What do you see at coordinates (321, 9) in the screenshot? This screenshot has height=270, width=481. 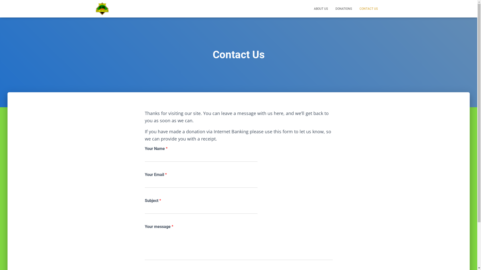 I see `ABOUT US` at bounding box center [321, 9].